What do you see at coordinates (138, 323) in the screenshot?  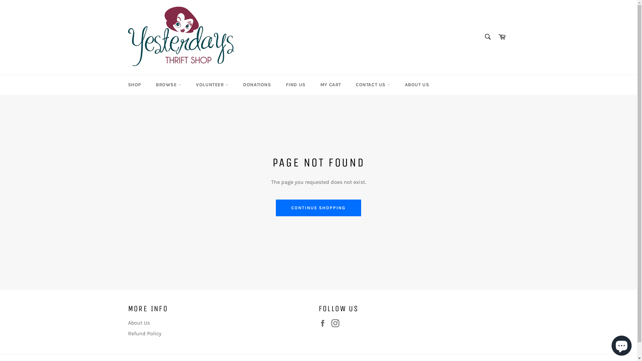 I see `About Us` at bounding box center [138, 323].